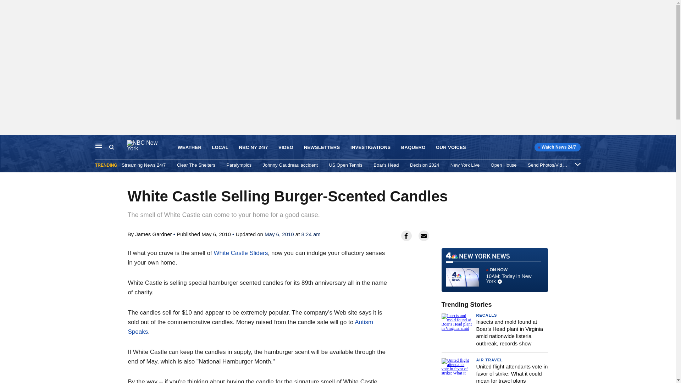  I want to click on US Open Tennis, so click(345, 165).